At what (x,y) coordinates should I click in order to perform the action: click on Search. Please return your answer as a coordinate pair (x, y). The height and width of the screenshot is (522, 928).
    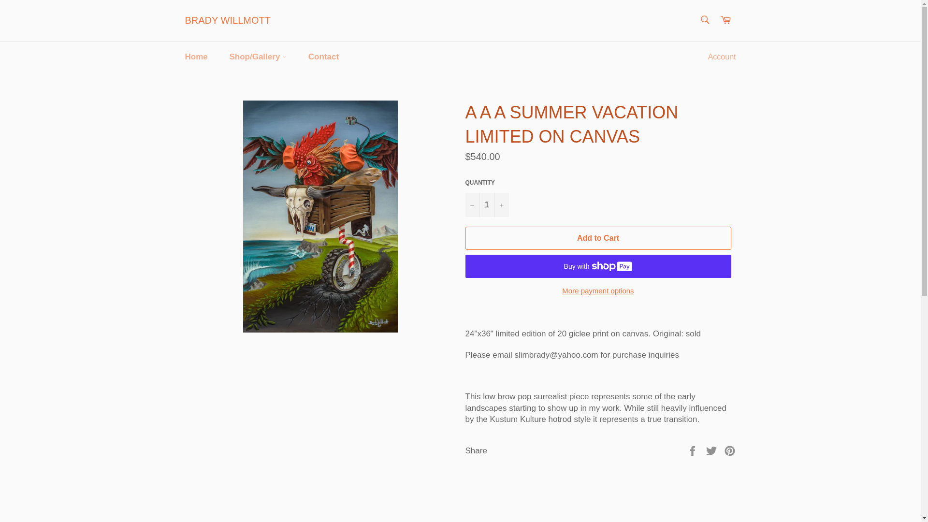
    Looking at the image, I should click on (704, 19).